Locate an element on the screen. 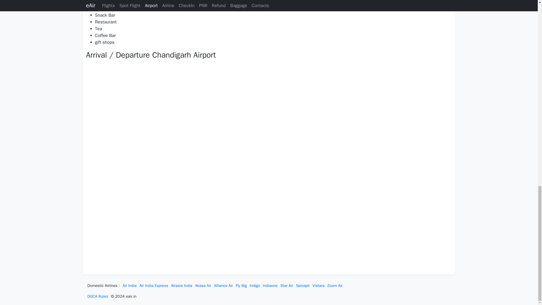 This screenshot has height=305, width=542. Akasa Air is located at coordinates (203, 286).